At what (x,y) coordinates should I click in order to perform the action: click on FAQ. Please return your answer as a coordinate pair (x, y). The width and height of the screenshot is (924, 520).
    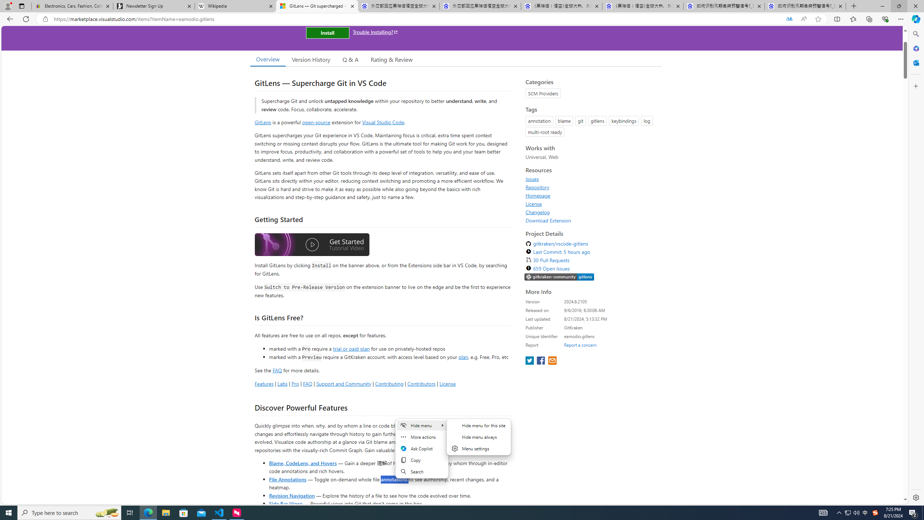
    Looking at the image, I should click on (308, 383).